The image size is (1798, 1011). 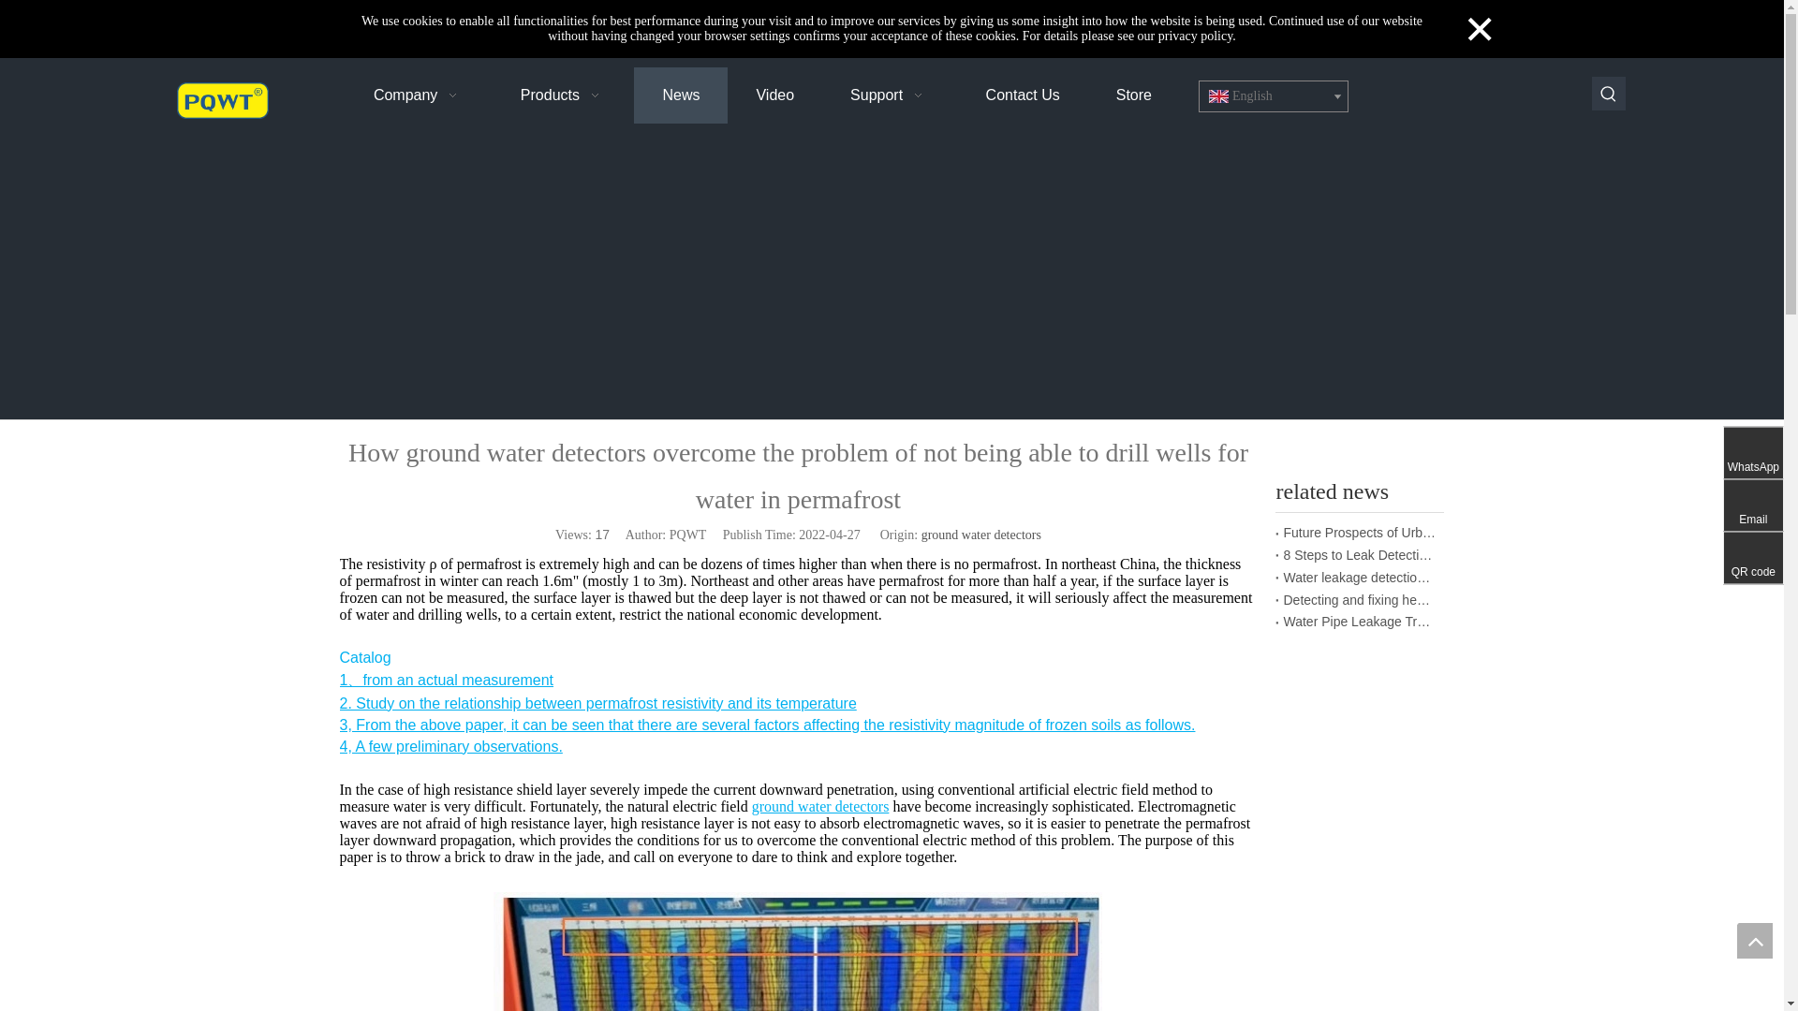 What do you see at coordinates (774, 95) in the screenshot?
I see `Video` at bounding box center [774, 95].